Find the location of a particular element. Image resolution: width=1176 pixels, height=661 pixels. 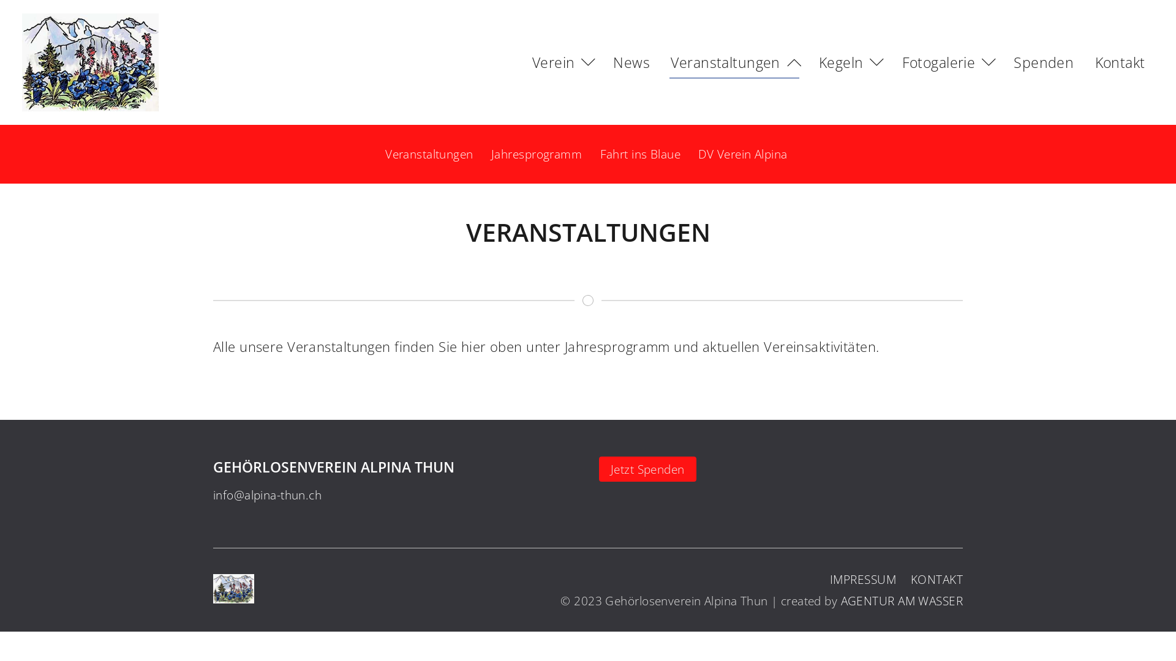

AGENTUR AM WASSER is located at coordinates (902, 601).